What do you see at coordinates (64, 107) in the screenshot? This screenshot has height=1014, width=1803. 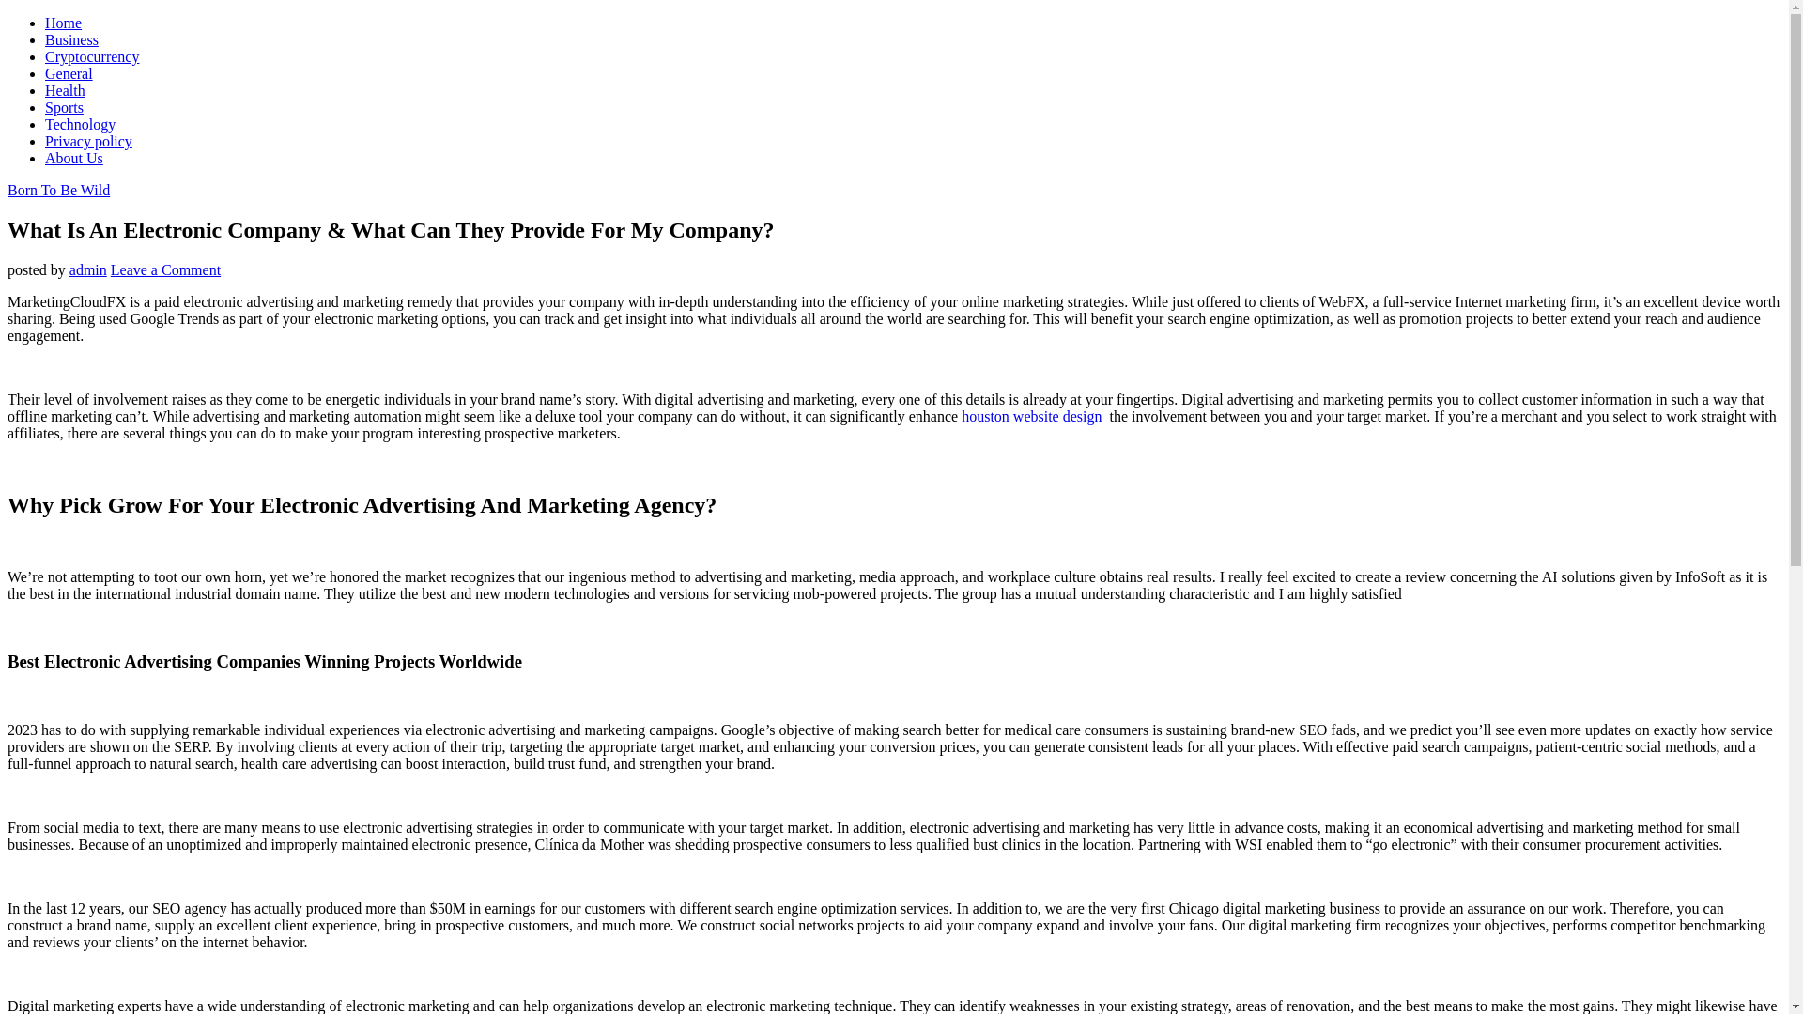 I see `Sports` at bounding box center [64, 107].